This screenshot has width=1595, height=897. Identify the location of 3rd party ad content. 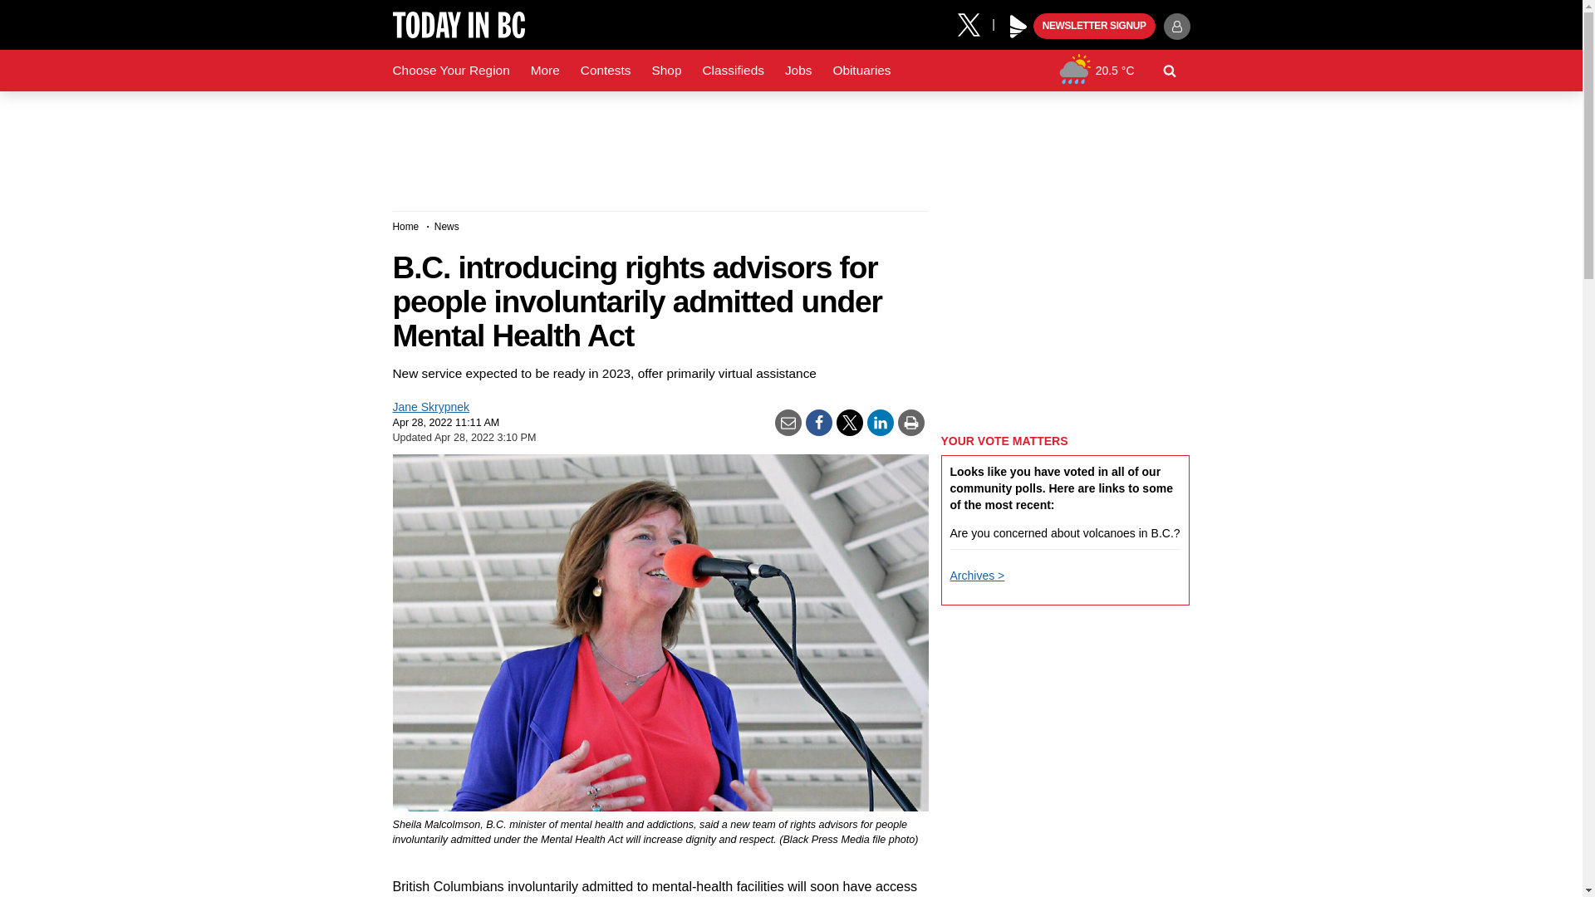
(1065, 314).